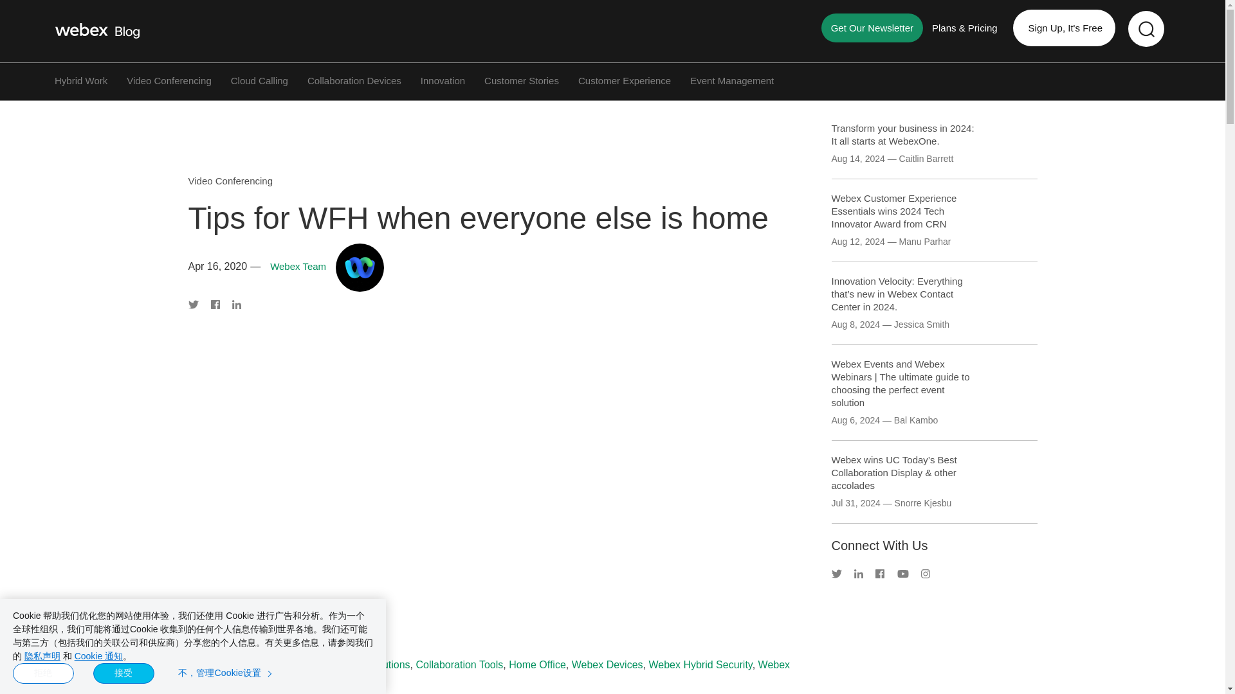  Describe the element at coordinates (489, 671) in the screenshot. I see `Webex Meetings` at that location.